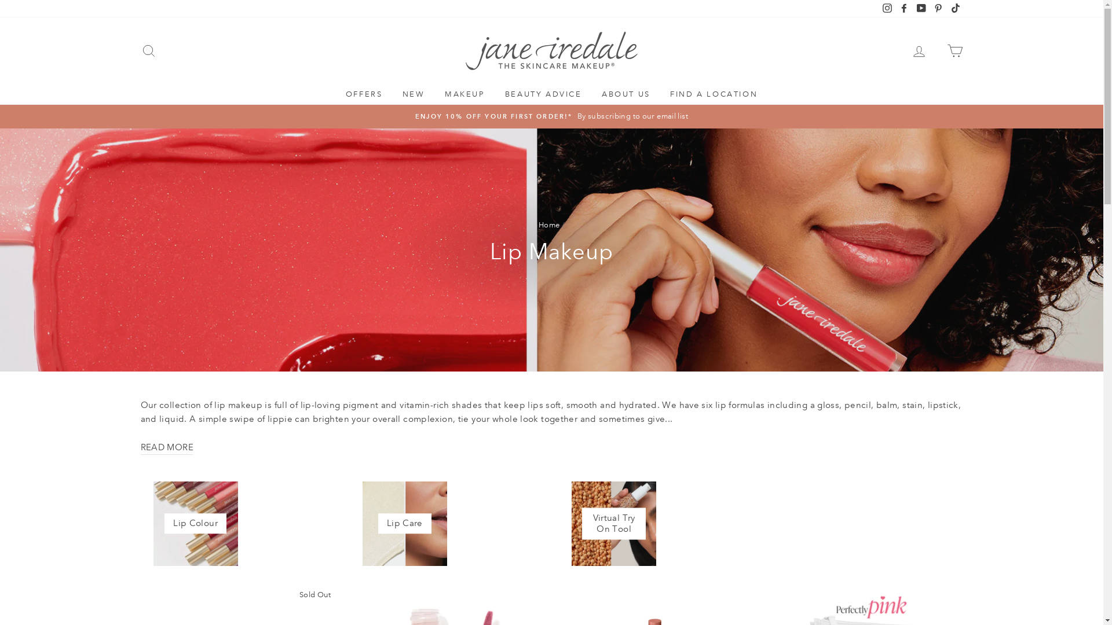  What do you see at coordinates (904, 9) in the screenshot?
I see `Facebook` at bounding box center [904, 9].